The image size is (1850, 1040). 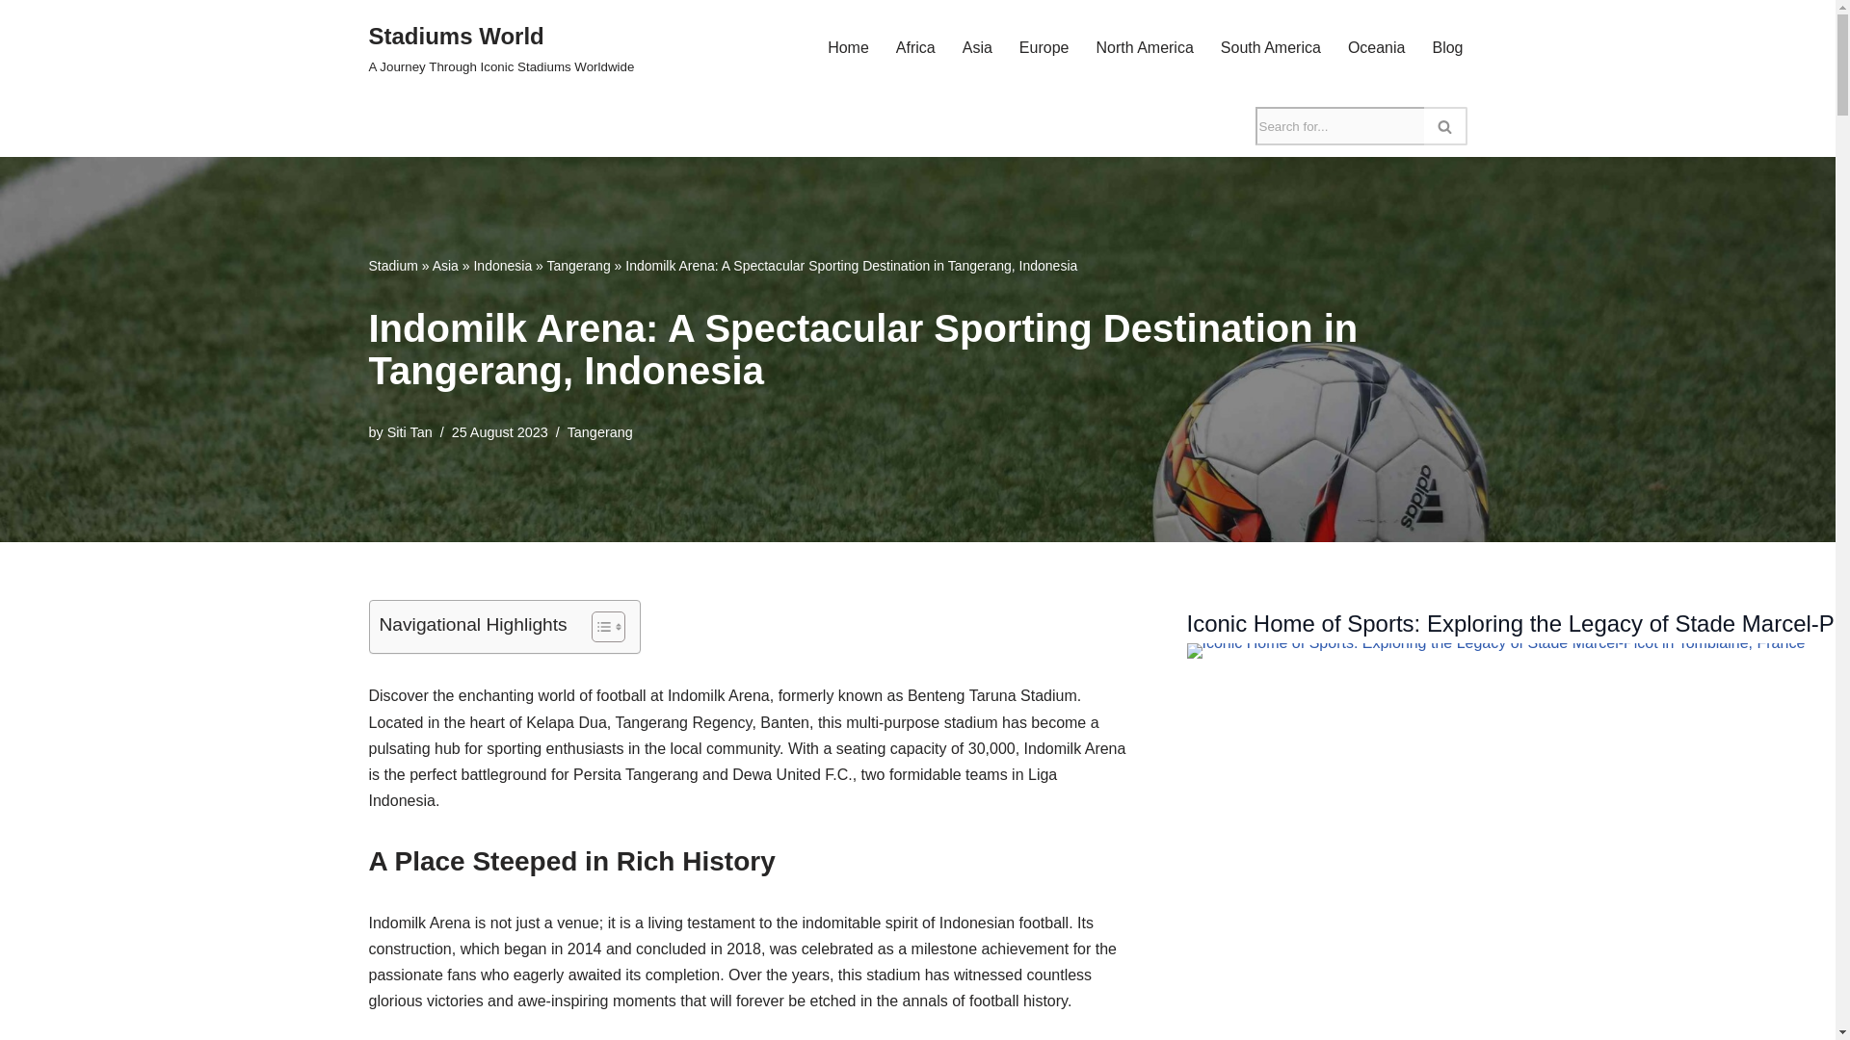 I want to click on North America, so click(x=1144, y=46).